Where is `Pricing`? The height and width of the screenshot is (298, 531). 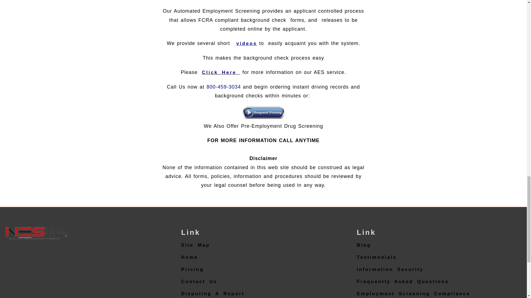
Pricing is located at coordinates (192, 269).